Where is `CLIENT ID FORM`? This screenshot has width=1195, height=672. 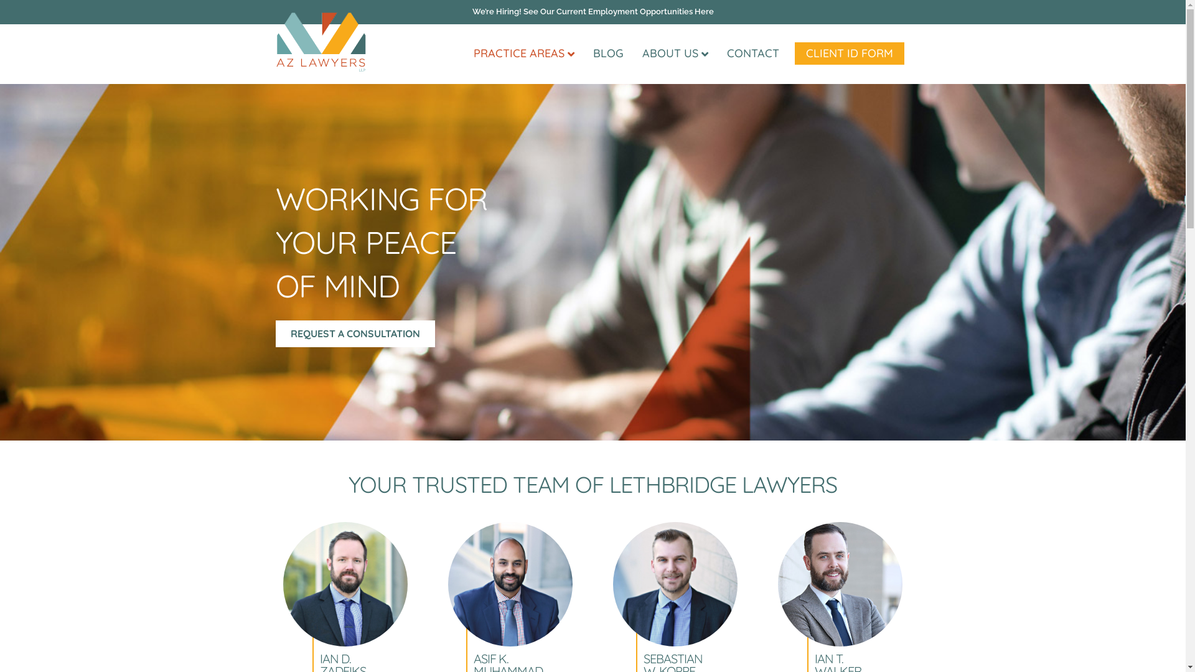
CLIENT ID FORM is located at coordinates (849, 54).